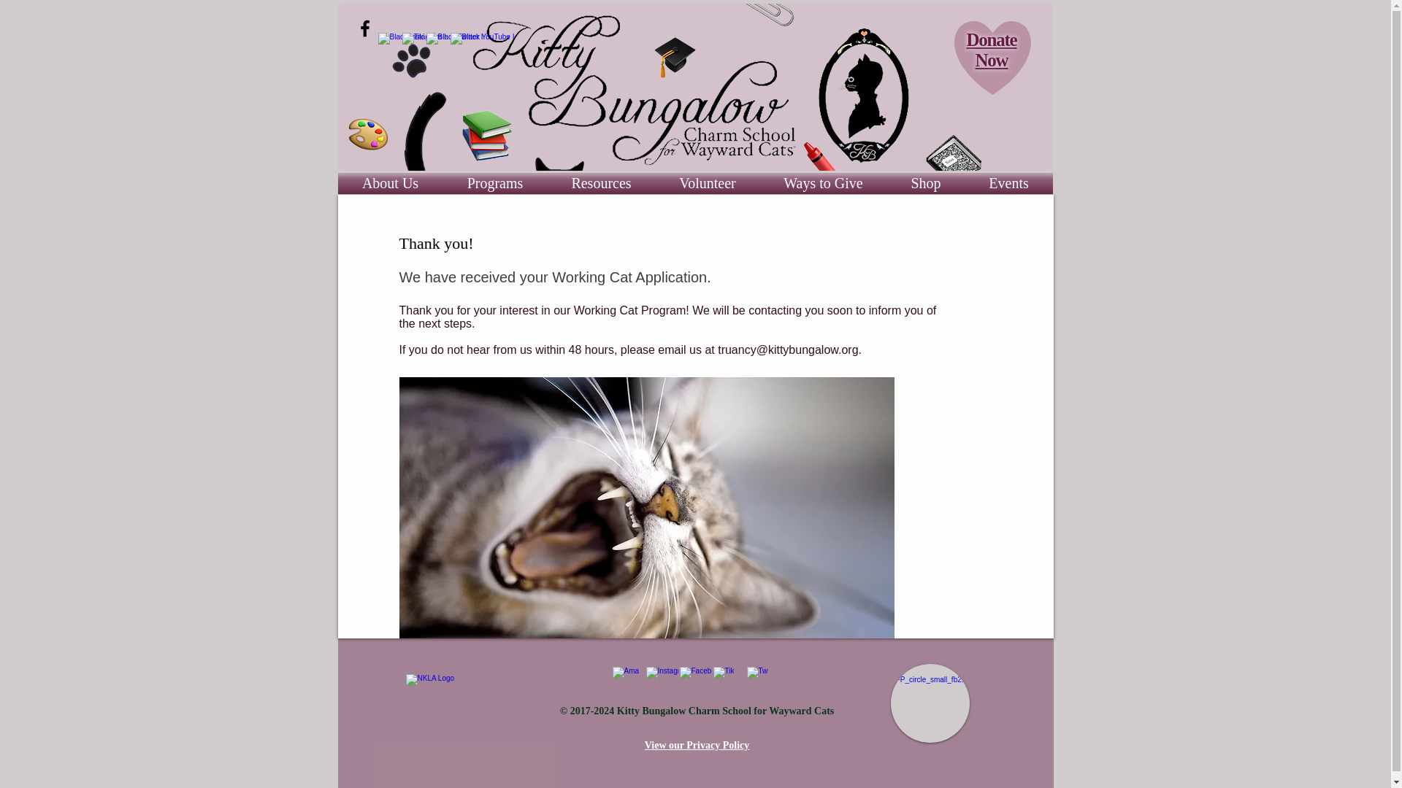 This screenshot has height=788, width=1402. Describe the element at coordinates (1009, 182) in the screenshot. I see `Events` at that location.